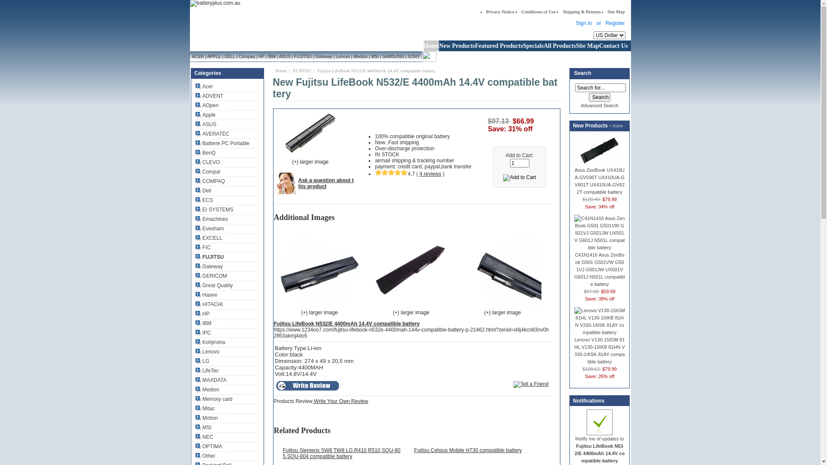 Image resolution: width=827 pixels, height=465 pixels. What do you see at coordinates (411, 310) in the screenshot?
I see `(+) larger image` at bounding box center [411, 310].